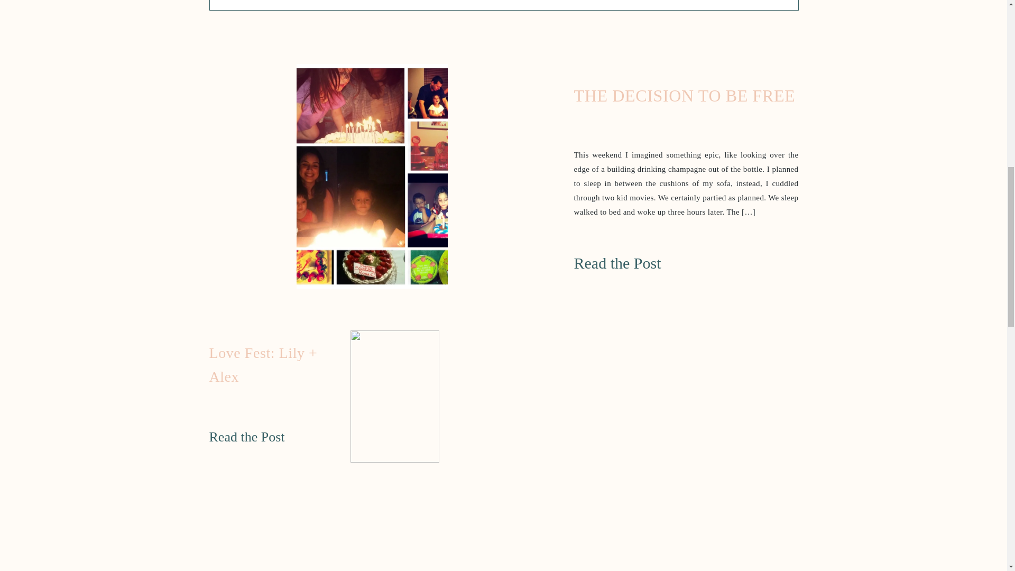 Image resolution: width=1015 pixels, height=571 pixels. What do you see at coordinates (642, 259) in the screenshot?
I see `THE DECISION TO BE FREE` at bounding box center [642, 259].